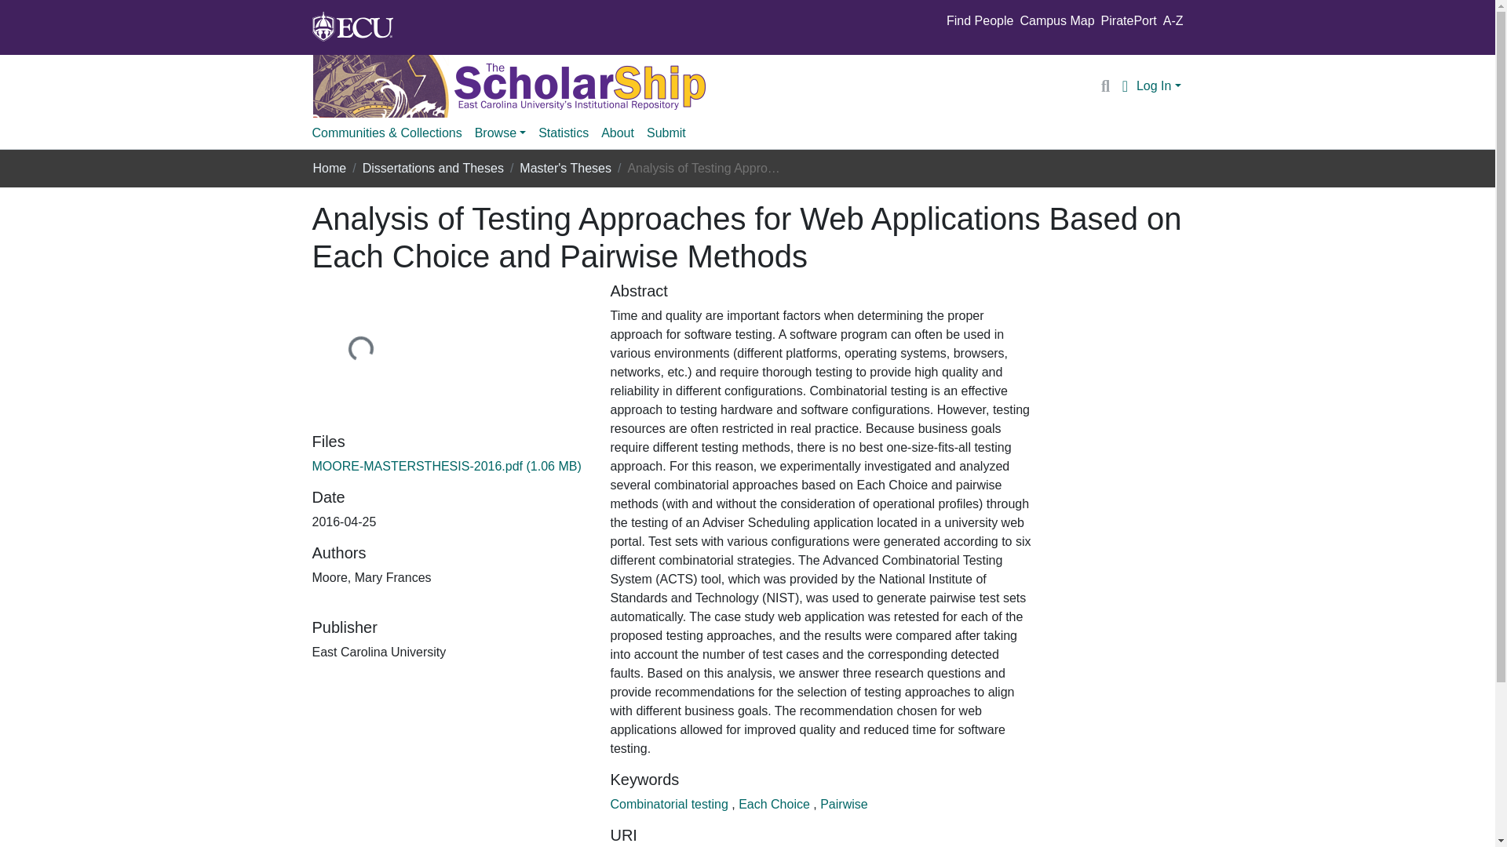 The width and height of the screenshot is (1507, 847). Describe the element at coordinates (564, 133) in the screenshot. I see `Statistics` at that location.